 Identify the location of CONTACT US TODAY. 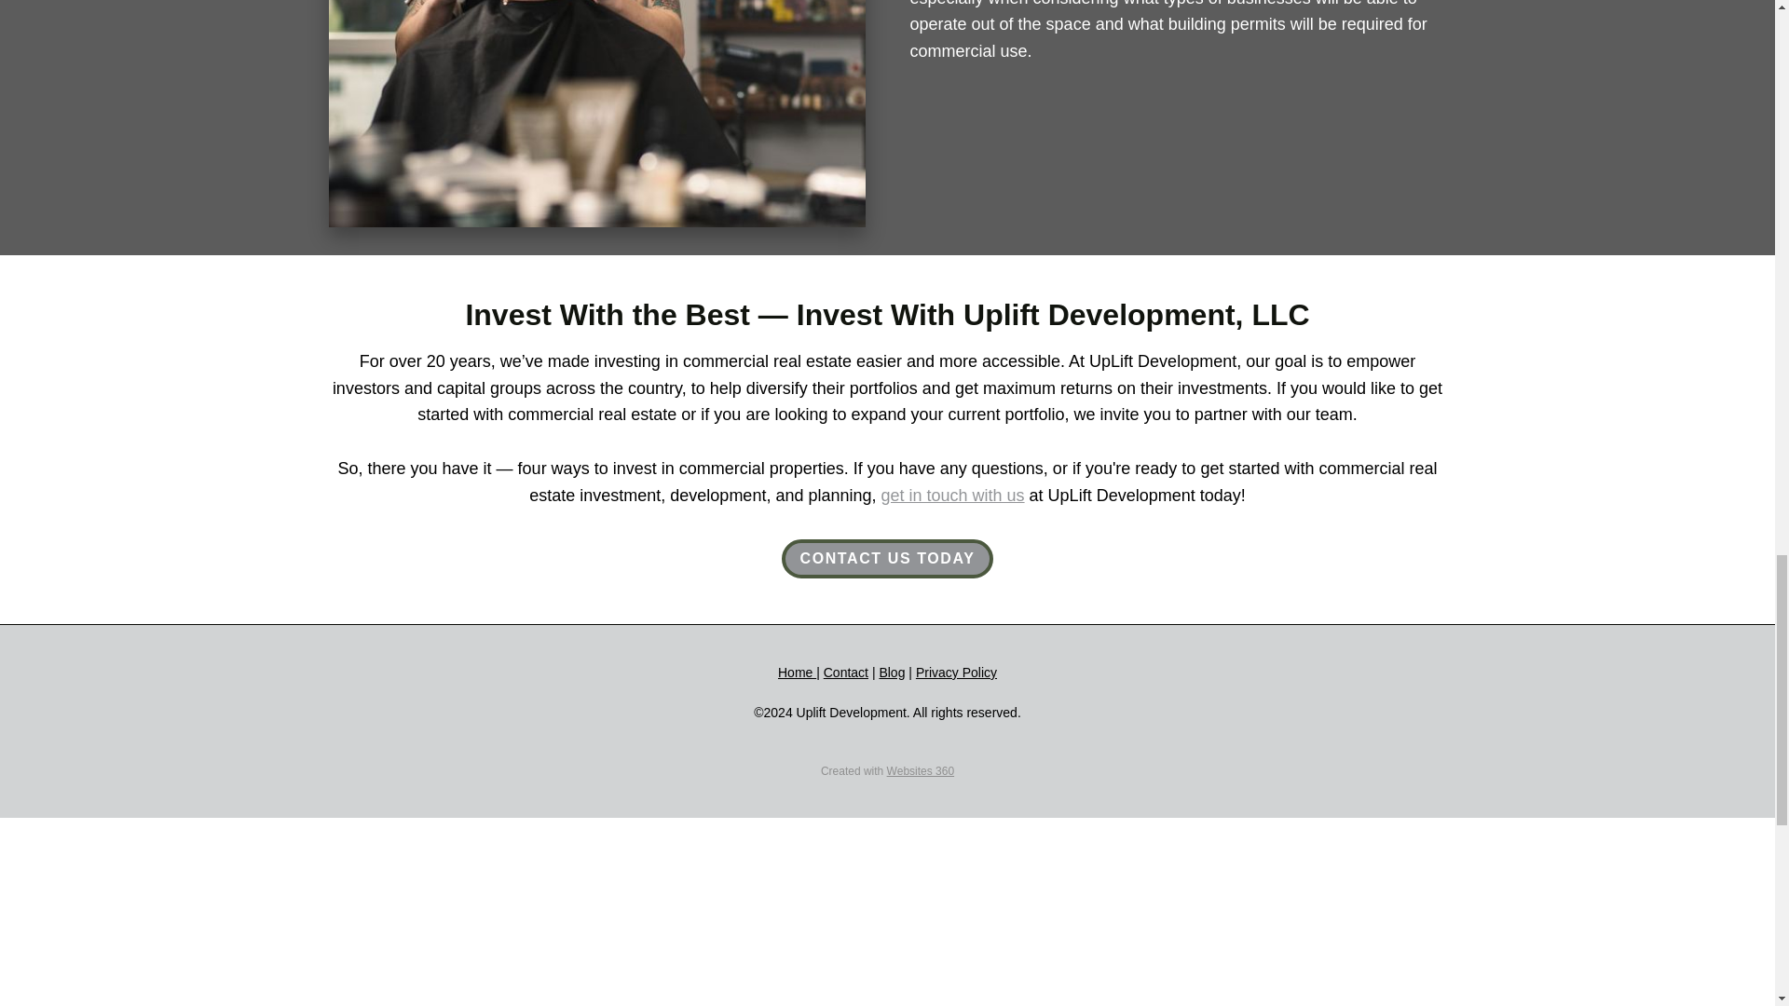
(886, 559).